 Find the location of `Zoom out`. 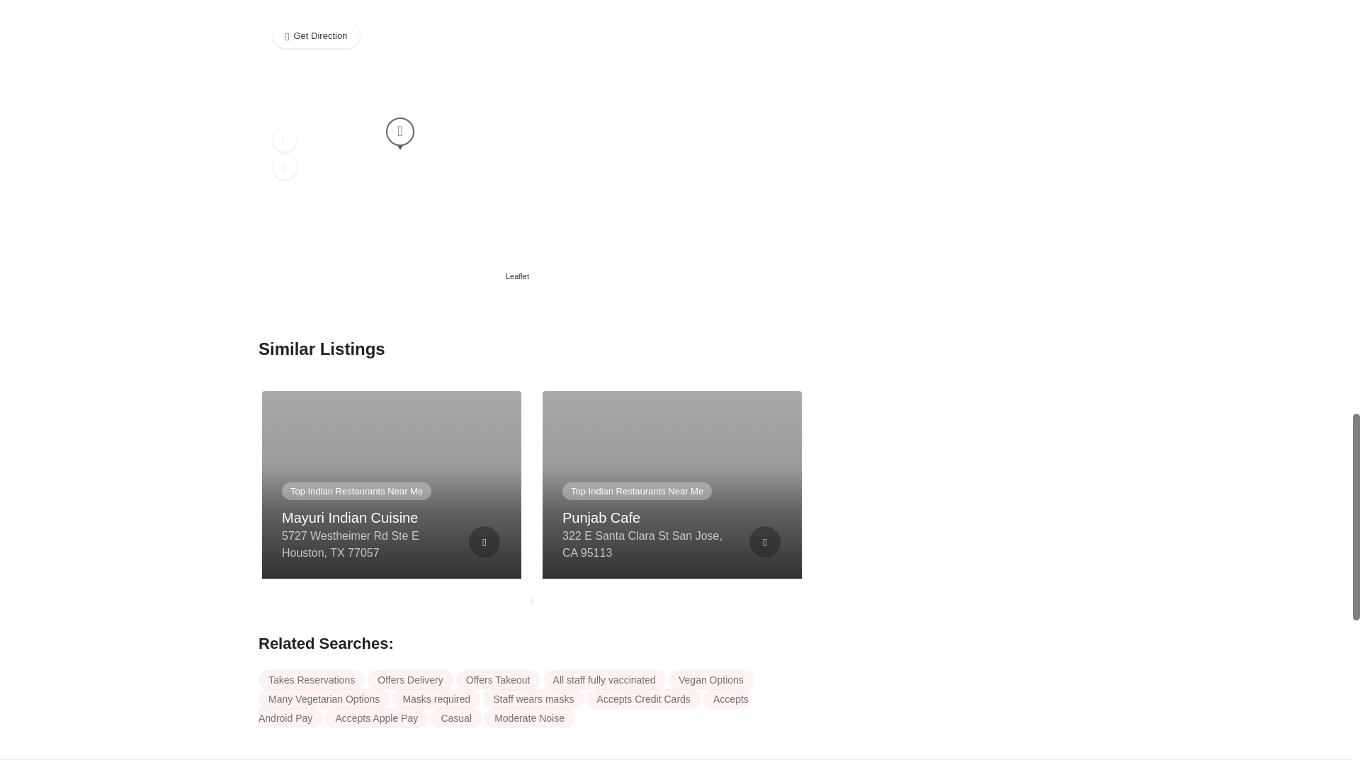

Zoom out is located at coordinates (285, 167).